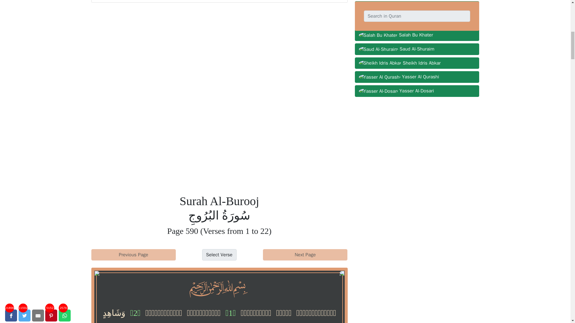 The image size is (575, 323). I want to click on Tafsir of Verse 2, so click(135, 313).